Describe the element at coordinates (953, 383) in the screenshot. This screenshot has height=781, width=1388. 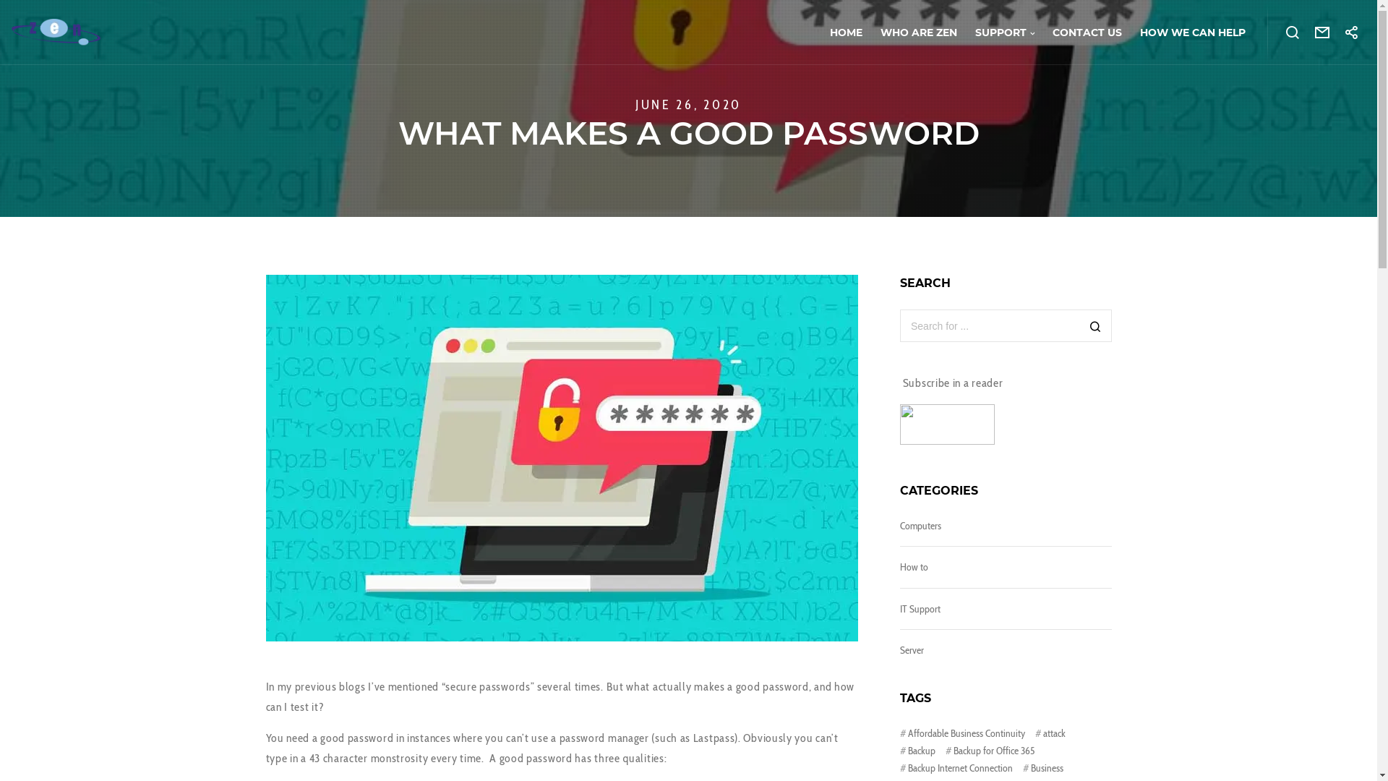
I see `Subscribe in a reader` at that location.